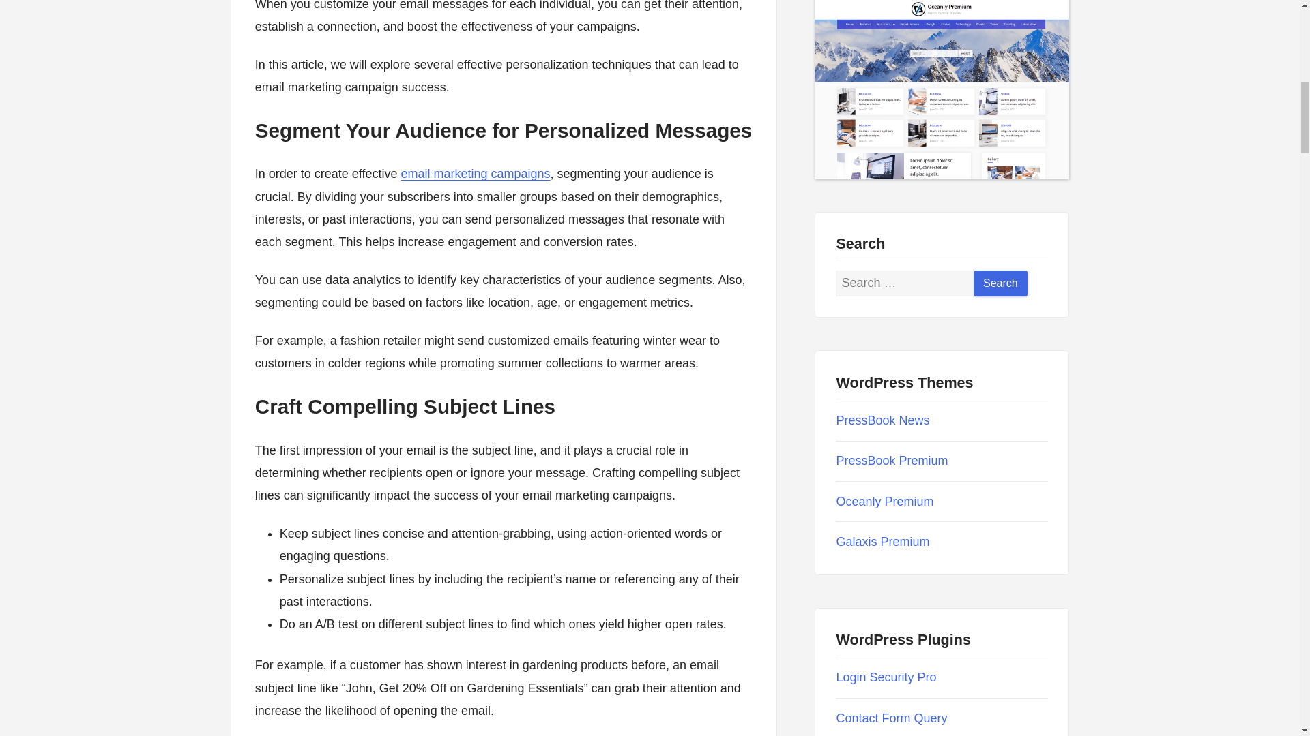  Describe the element at coordinates (475, 173) in the screenshot. I see `email marketing campaigns` at that location.